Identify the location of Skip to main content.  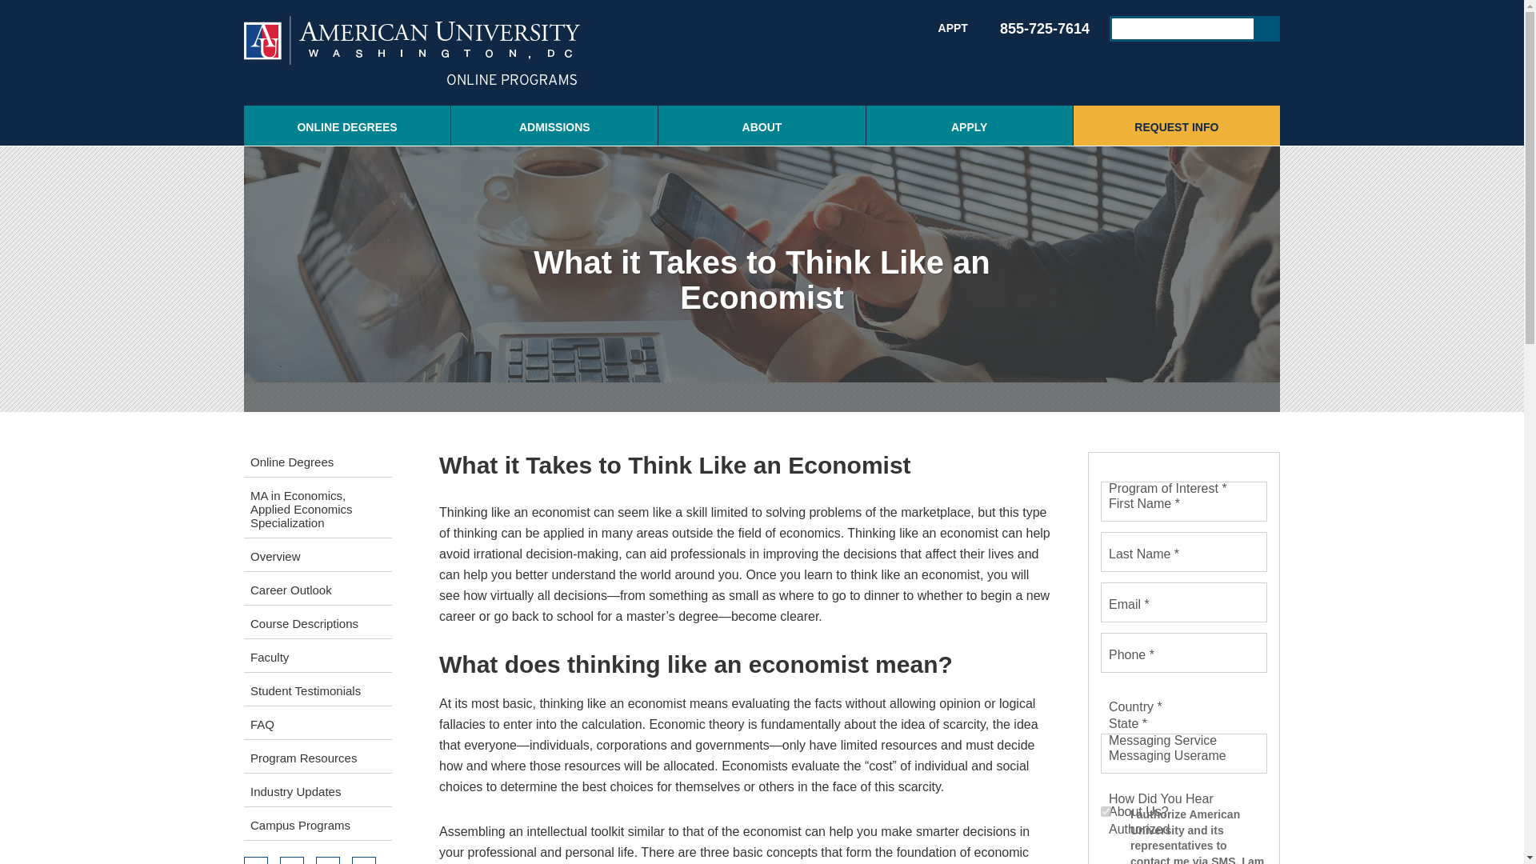
(730, 2).